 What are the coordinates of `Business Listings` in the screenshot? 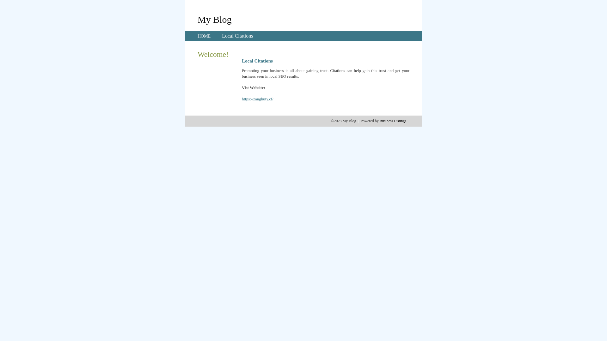 It's located at (393, 121).